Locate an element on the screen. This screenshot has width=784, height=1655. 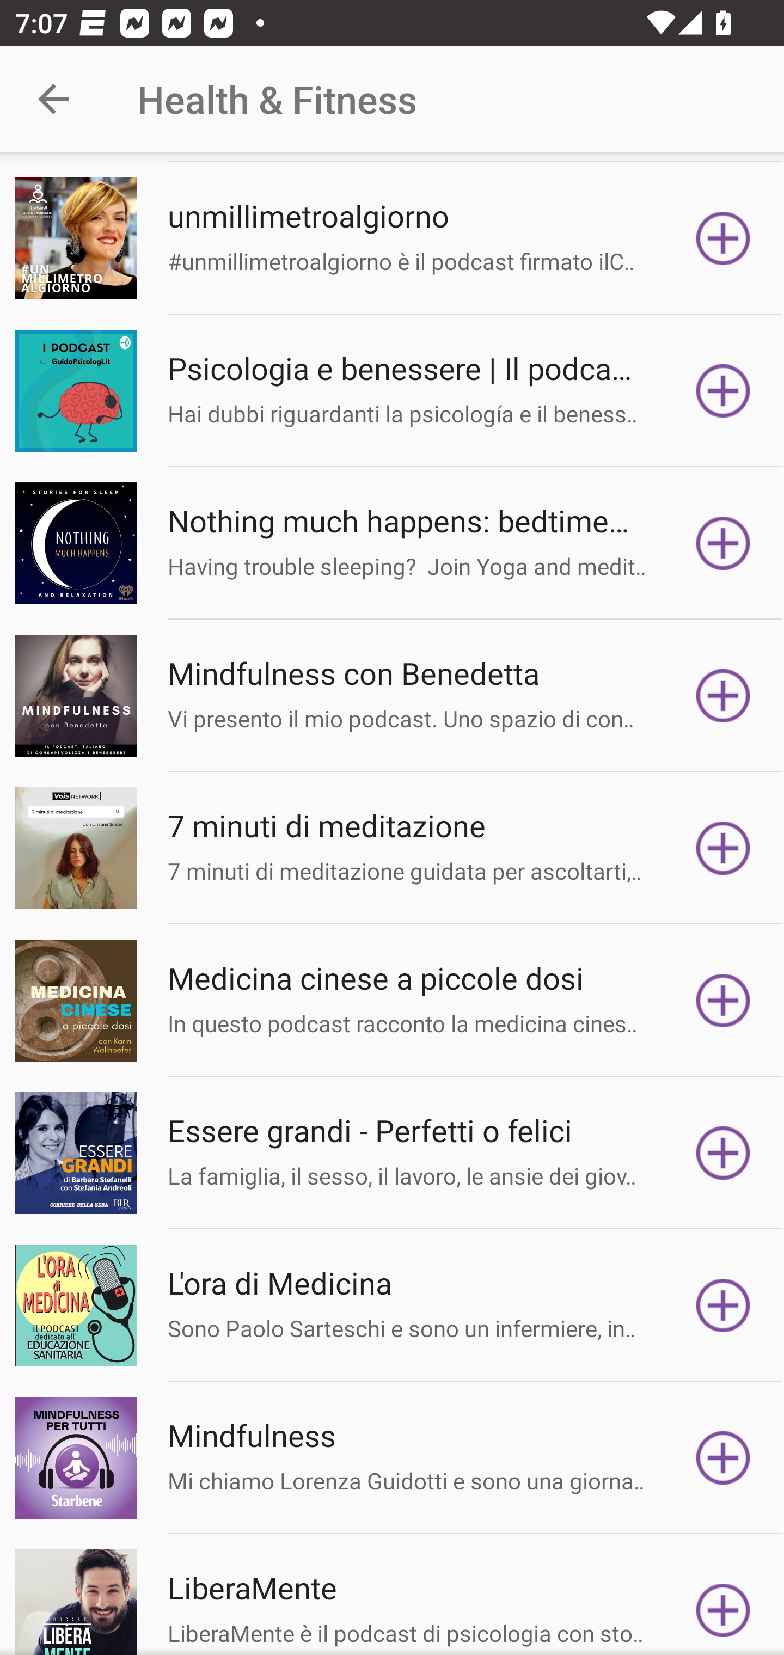
Subscribe is located at coordinates (723, 1305).